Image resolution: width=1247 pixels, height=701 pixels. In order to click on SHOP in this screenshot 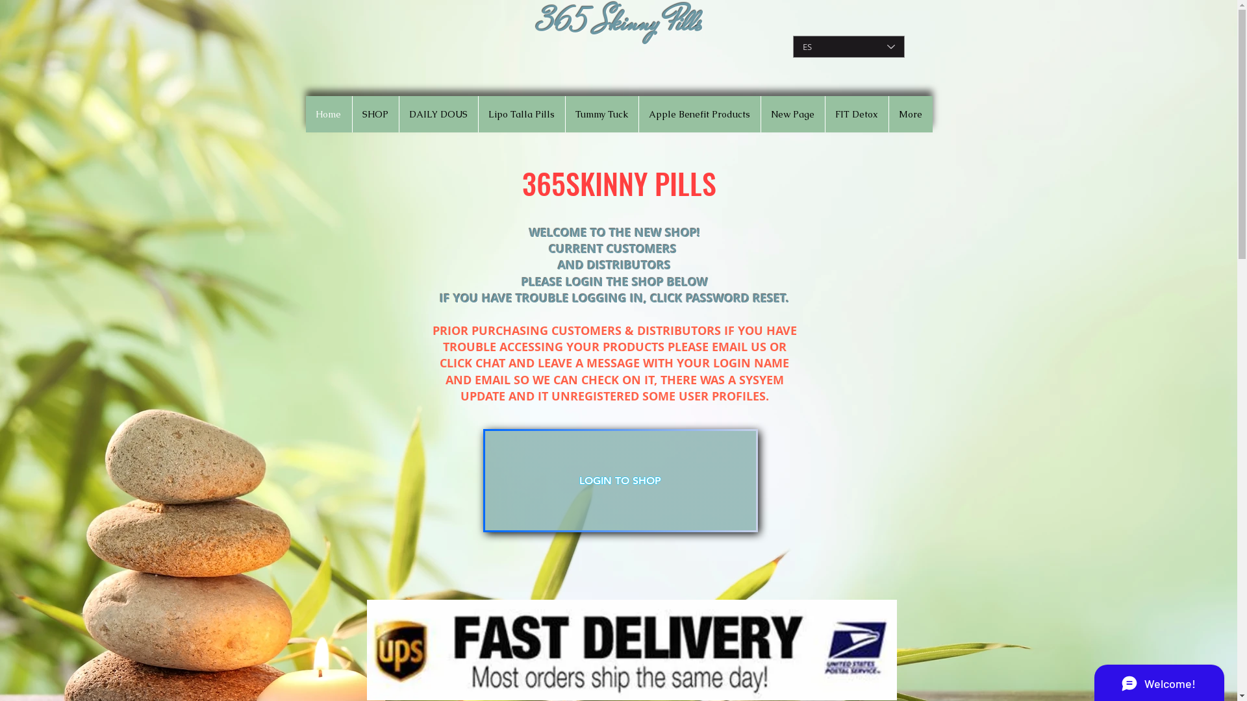, I will do `click(375, 114)`.